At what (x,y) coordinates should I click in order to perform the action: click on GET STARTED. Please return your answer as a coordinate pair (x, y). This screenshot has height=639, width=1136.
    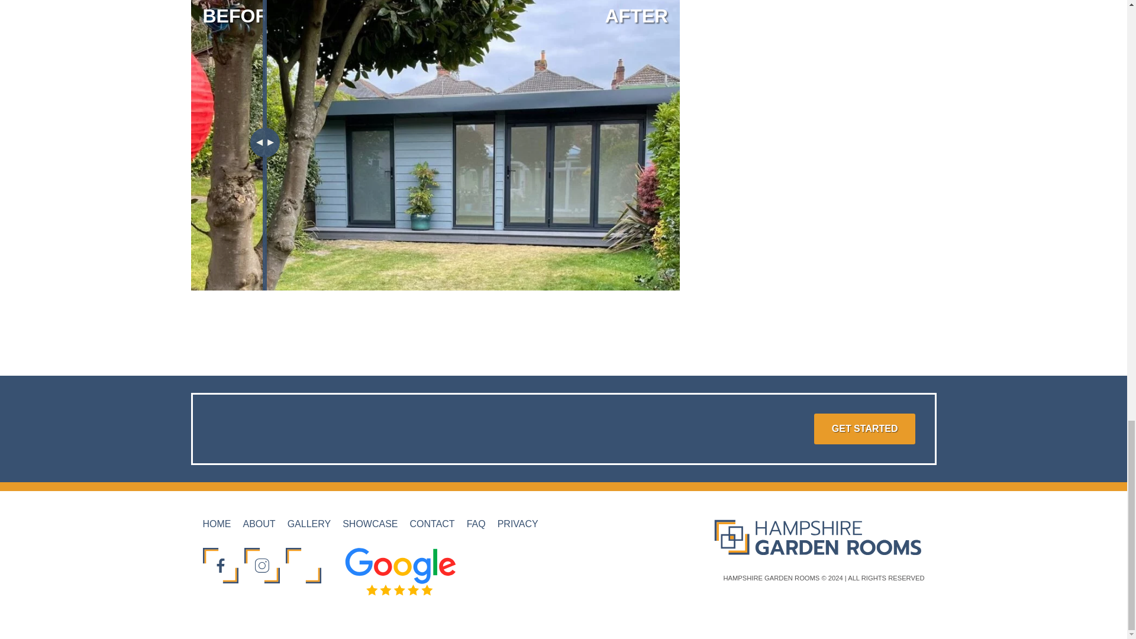
    Looking at the image, I should click on (865, 428).